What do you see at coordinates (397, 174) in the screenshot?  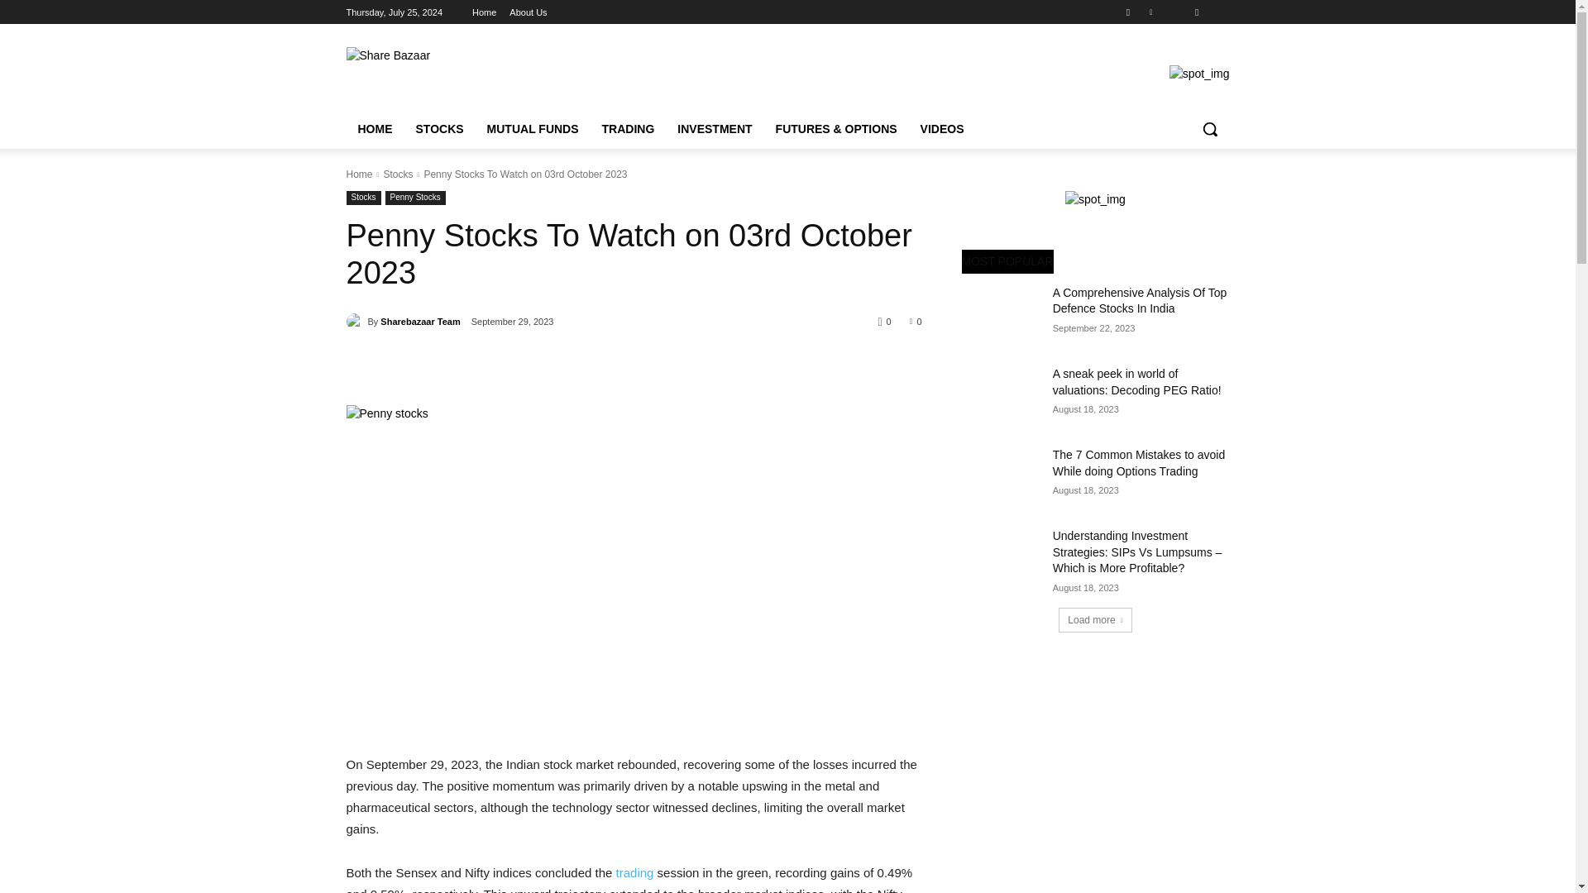 I see `View all posts in Stocks` at bounding box center [397, 174].